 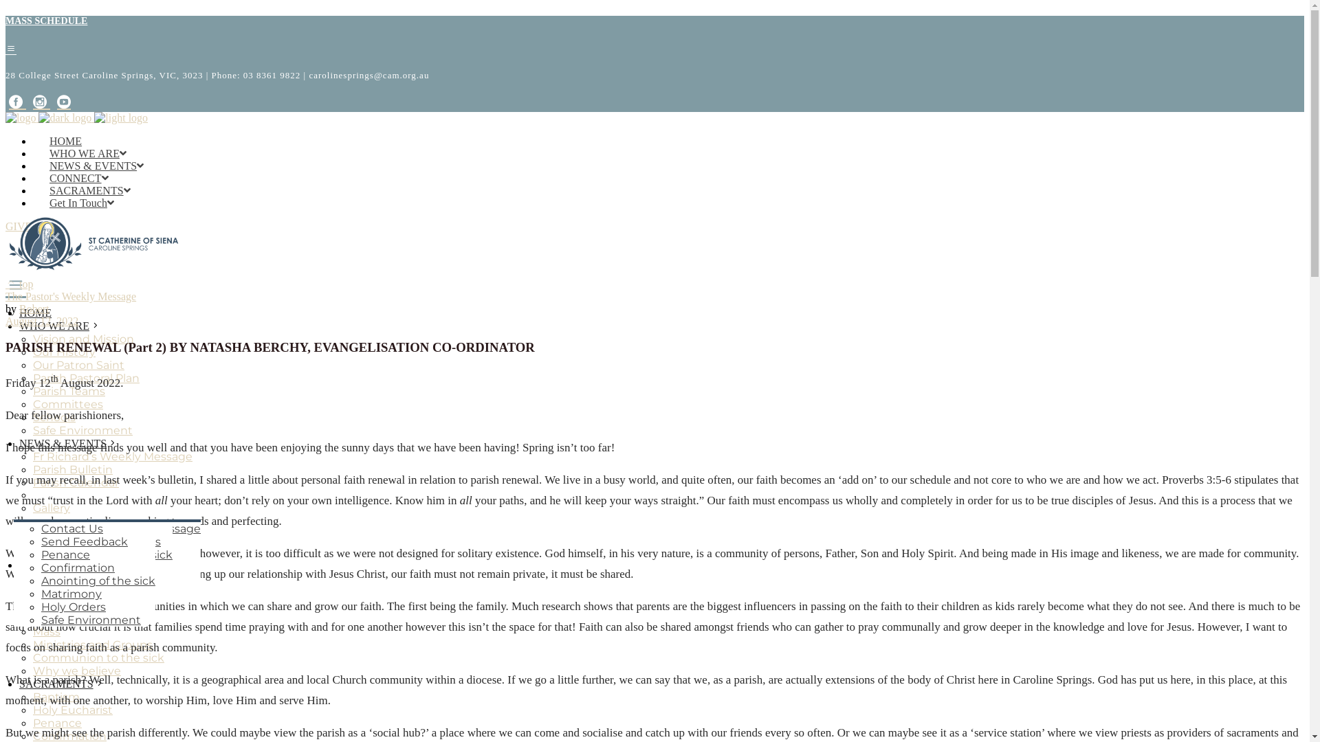 What do you see at coordinates (76, 482) in the screenshot?
I see `Parish Calendar` at bounding box center [76, 482].